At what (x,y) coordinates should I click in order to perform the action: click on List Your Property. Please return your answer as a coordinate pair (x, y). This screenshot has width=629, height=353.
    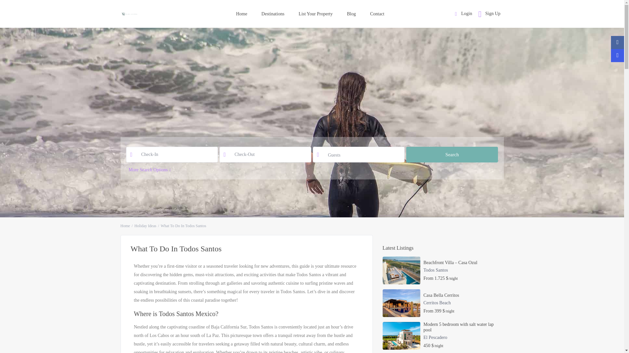
    Looking at the image, I should click on (316, 14).